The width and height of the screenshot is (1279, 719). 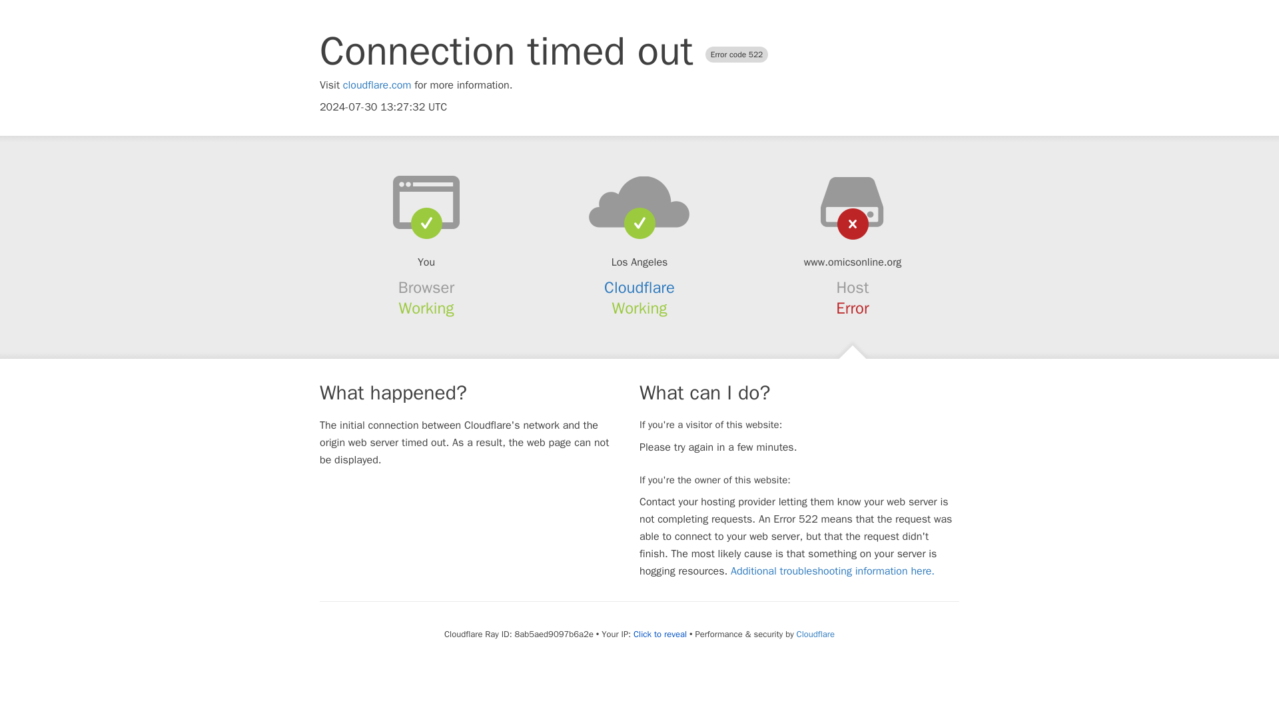 I want to click on Click to reveal, so click(x=659, y=634).